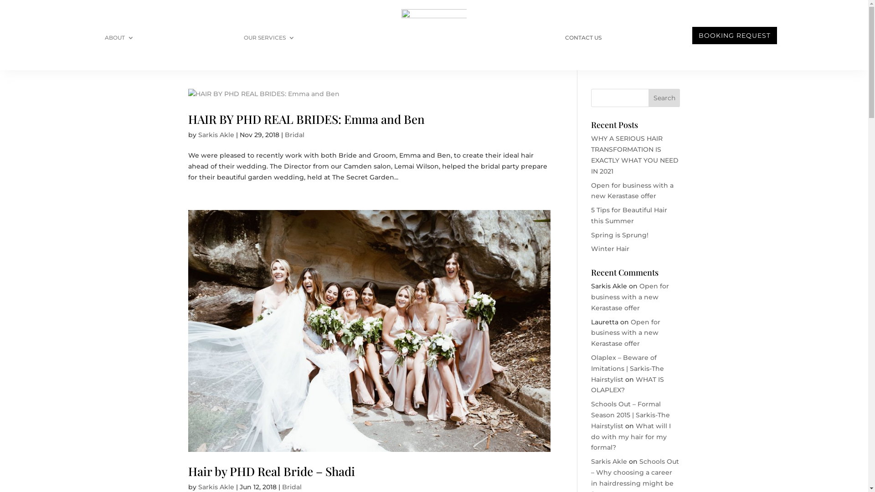  What do you see at coordinates (434, 36) in the screenshot?
I see `logo (6)` at bounding box center [434, 36].